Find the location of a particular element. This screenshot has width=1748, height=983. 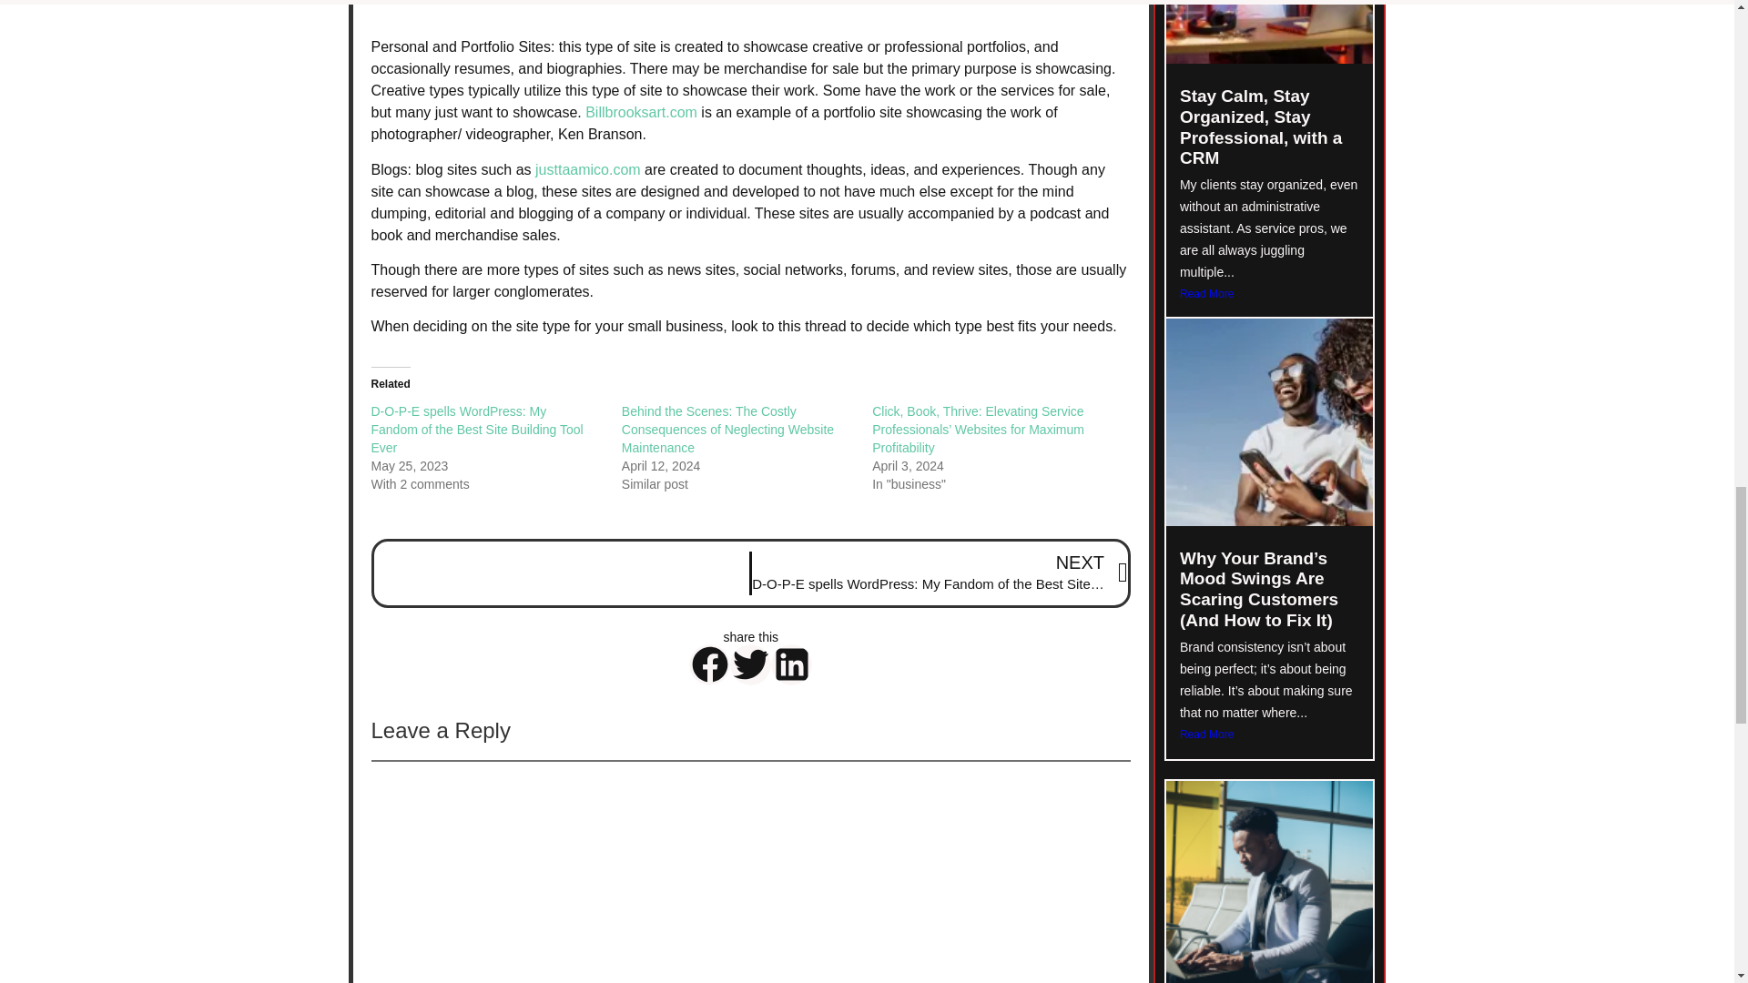

Stay Calm, Stay Organized, Stay Professional, with a CRM is located at coordinates (1261, 127).